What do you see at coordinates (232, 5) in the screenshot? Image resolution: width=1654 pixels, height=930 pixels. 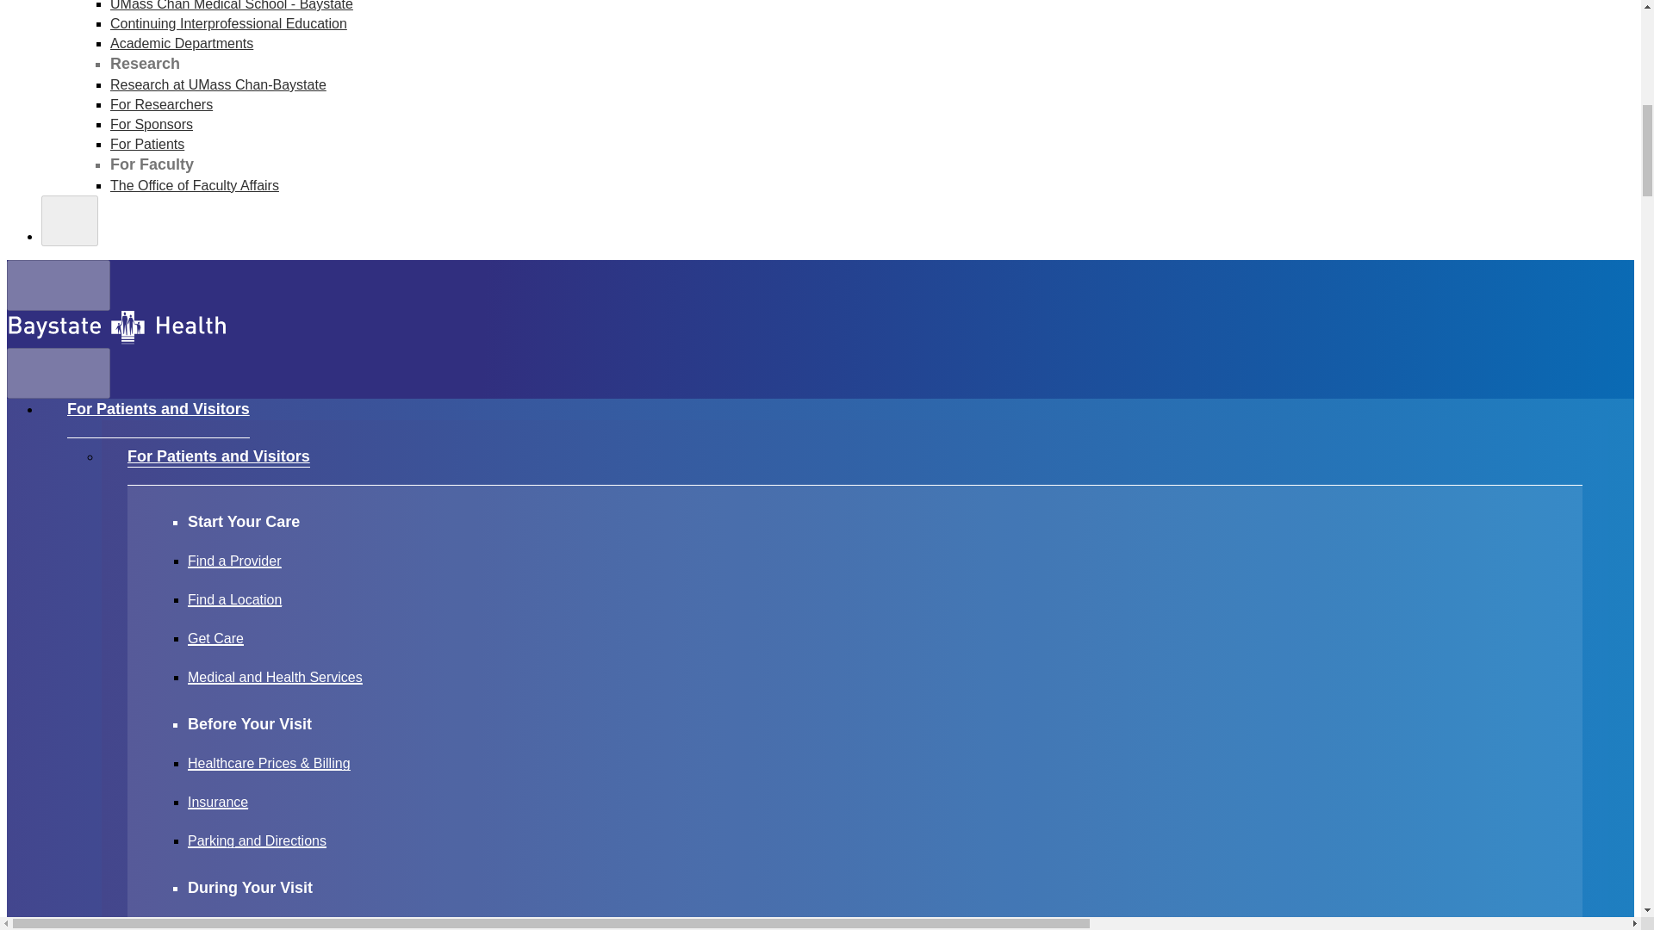 I see `UMass Chan Medical School - Baystate` at bounding box center [232, 5].